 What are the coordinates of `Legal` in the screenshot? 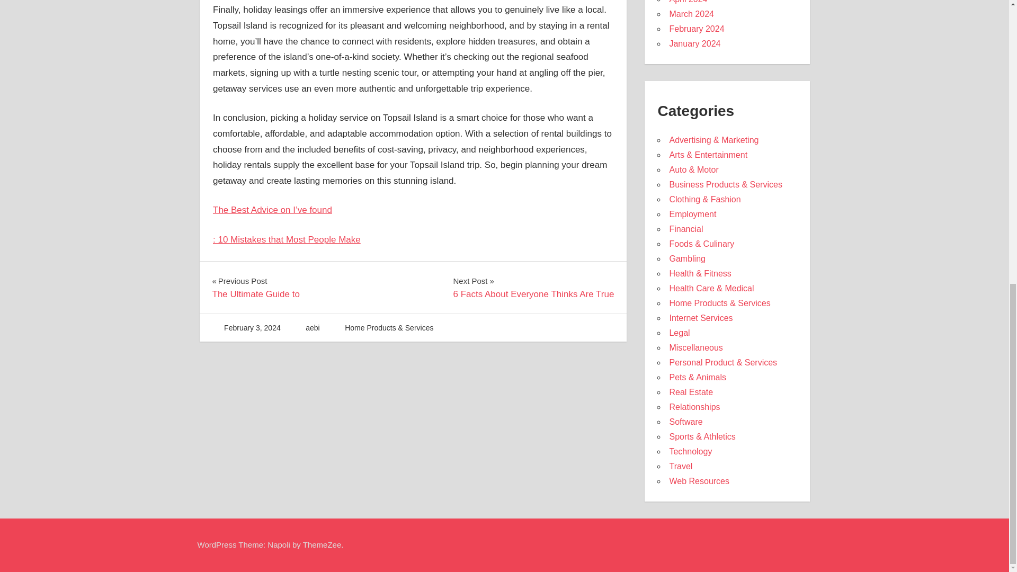 It's located at (697, 29).